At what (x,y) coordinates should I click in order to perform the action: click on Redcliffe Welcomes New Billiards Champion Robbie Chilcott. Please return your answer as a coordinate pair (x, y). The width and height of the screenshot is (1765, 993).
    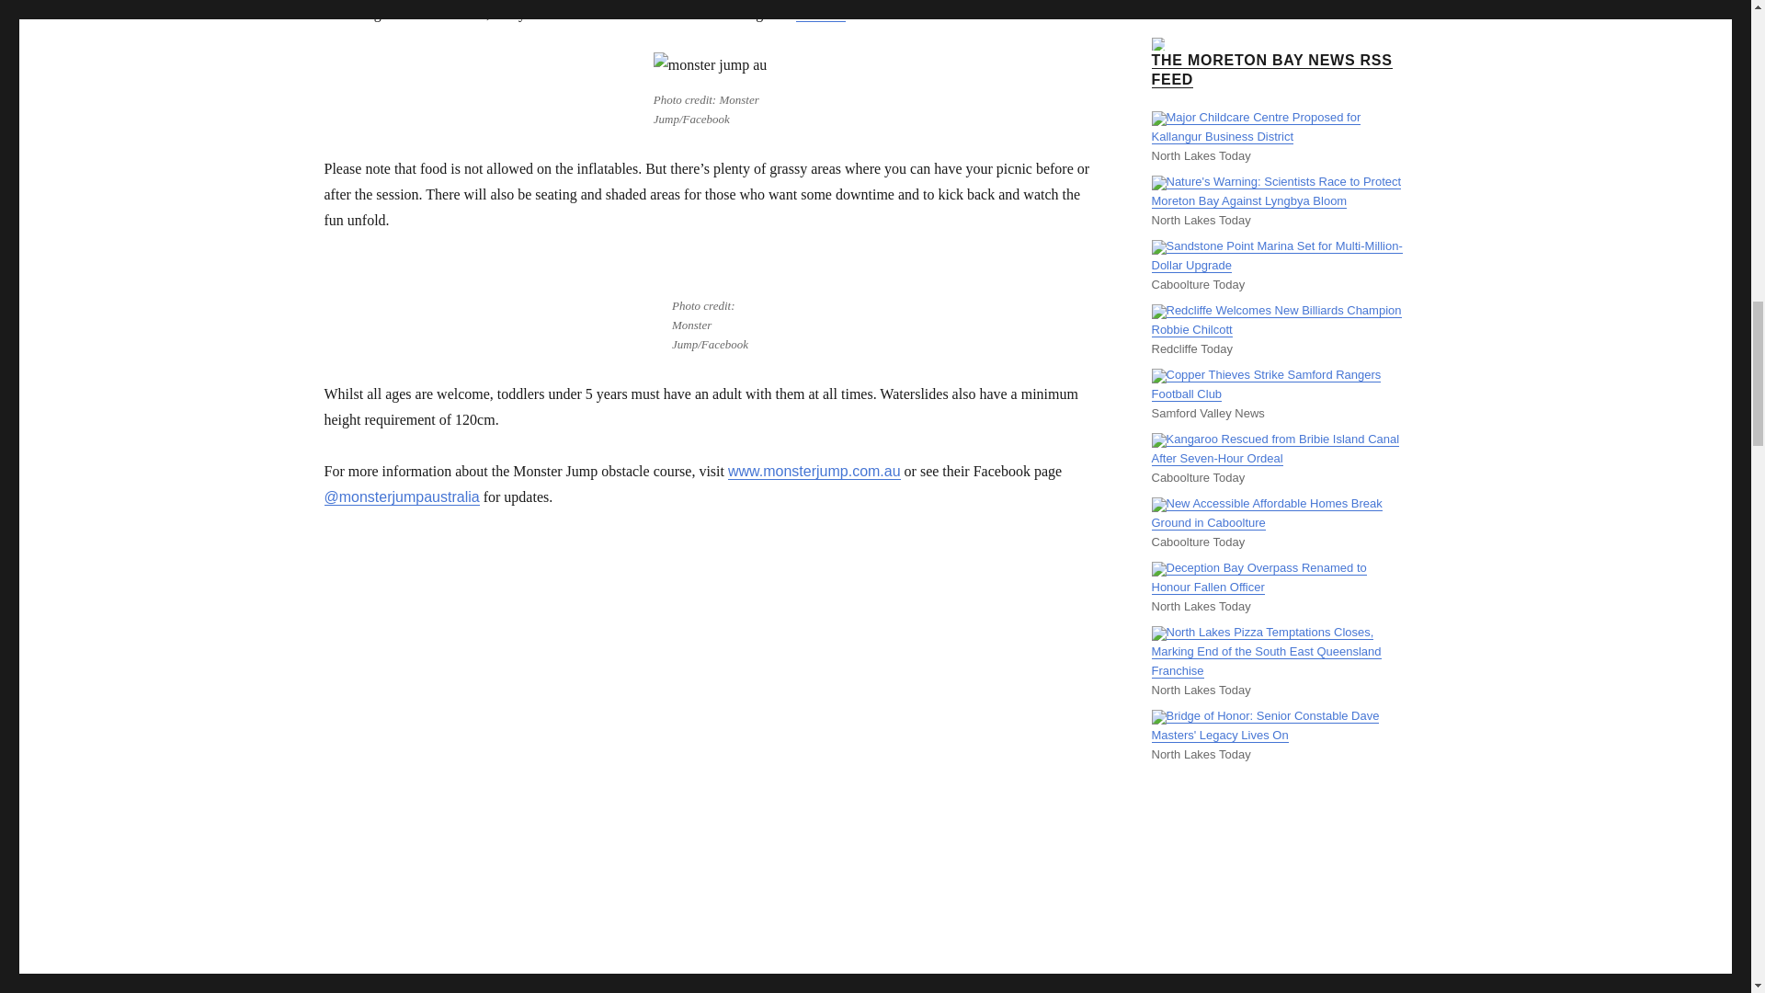
    Looking at the image, I should click on (1276, 320).